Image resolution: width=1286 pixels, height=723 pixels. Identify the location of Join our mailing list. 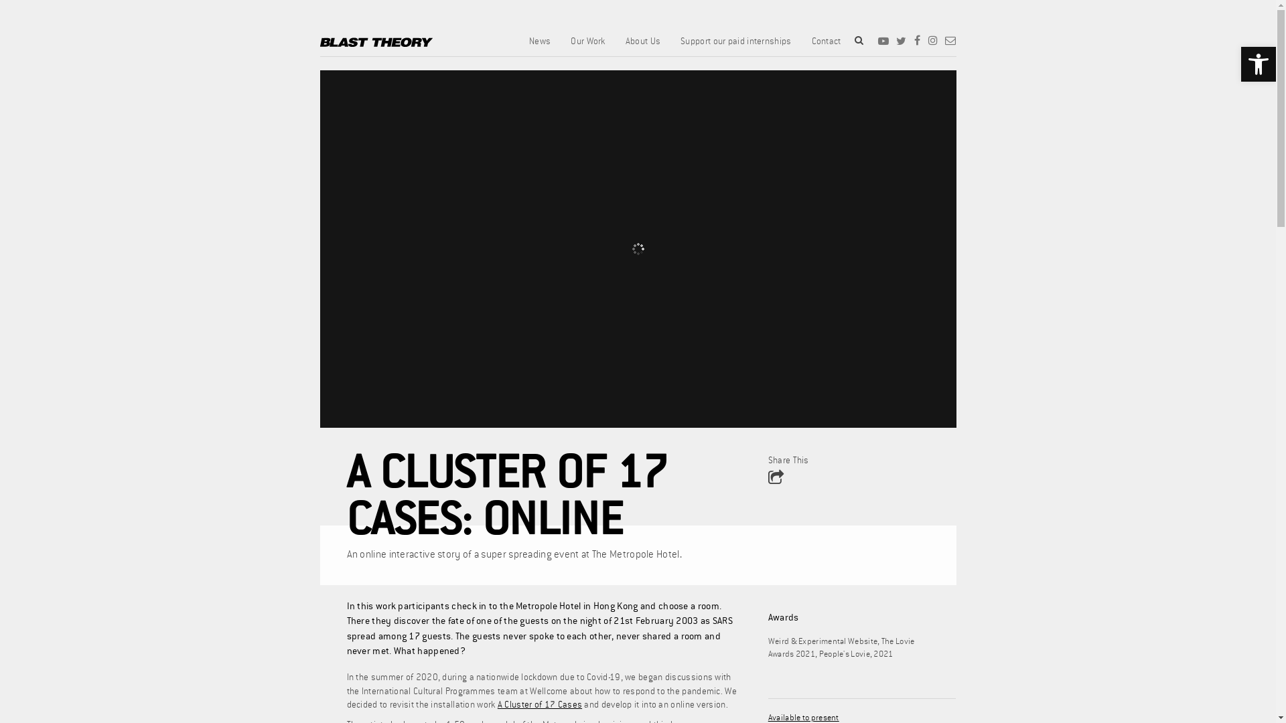
(950, 40).